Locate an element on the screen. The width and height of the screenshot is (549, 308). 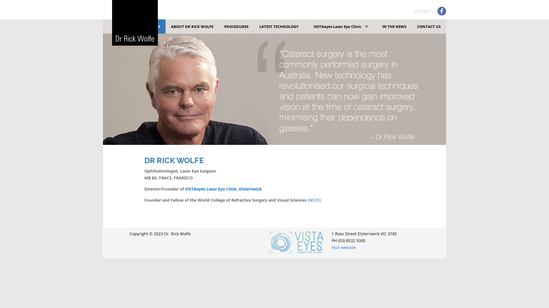
VISTAeyes Laser Eye Clinic, Elsternwick is located at coordinates (224, 189).